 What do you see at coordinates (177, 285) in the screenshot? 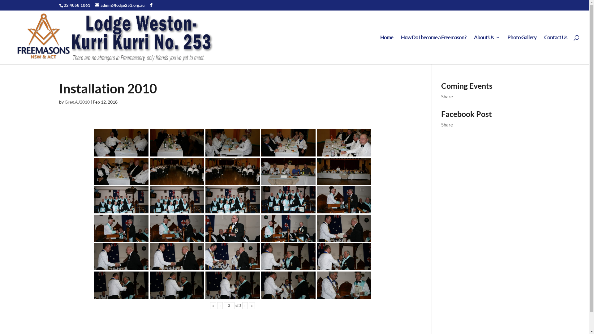
I see `IMG_5063 (Medium)` at bounding box center [177, 285].